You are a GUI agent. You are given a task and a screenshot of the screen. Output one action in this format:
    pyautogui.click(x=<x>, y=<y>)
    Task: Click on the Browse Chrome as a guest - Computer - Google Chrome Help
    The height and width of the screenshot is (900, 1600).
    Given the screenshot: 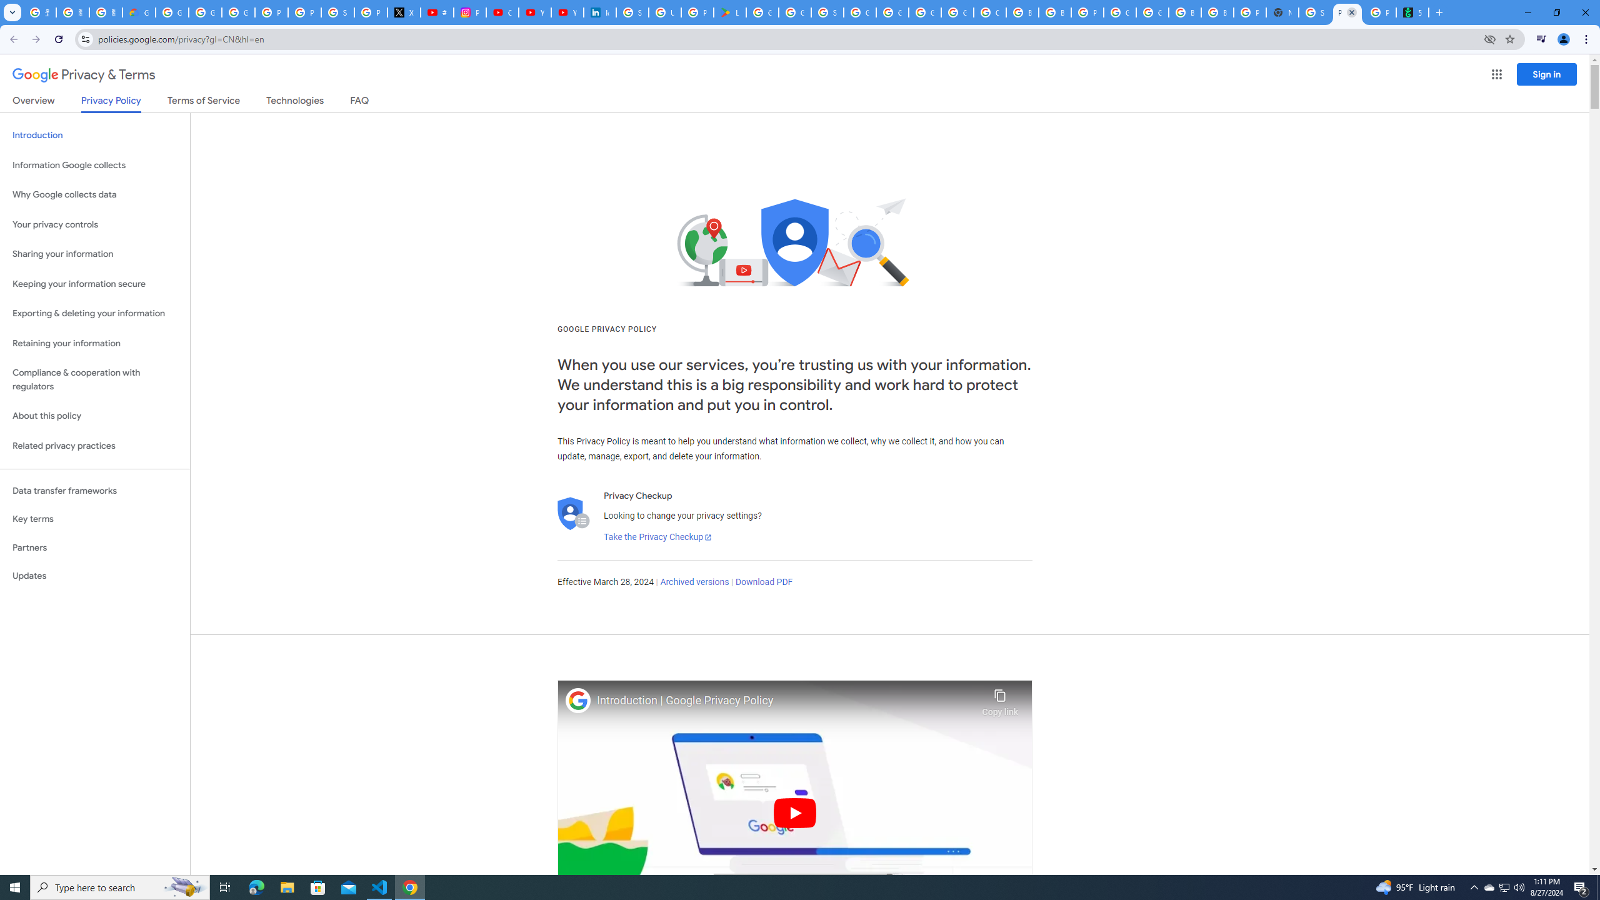 What is the action you would take?
    pyautogui.click(x=1022, y=12)
    